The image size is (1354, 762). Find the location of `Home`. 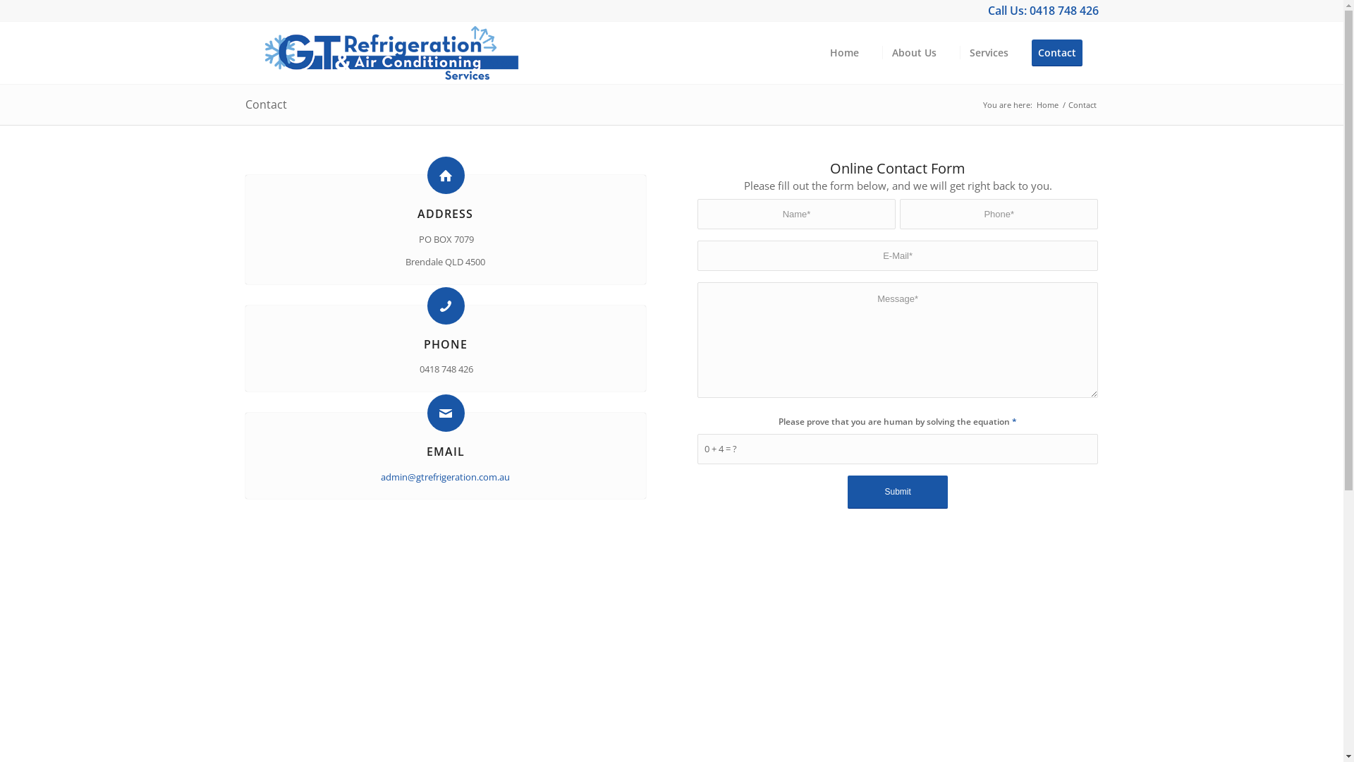

Home is located at coordinates (1047, 104).